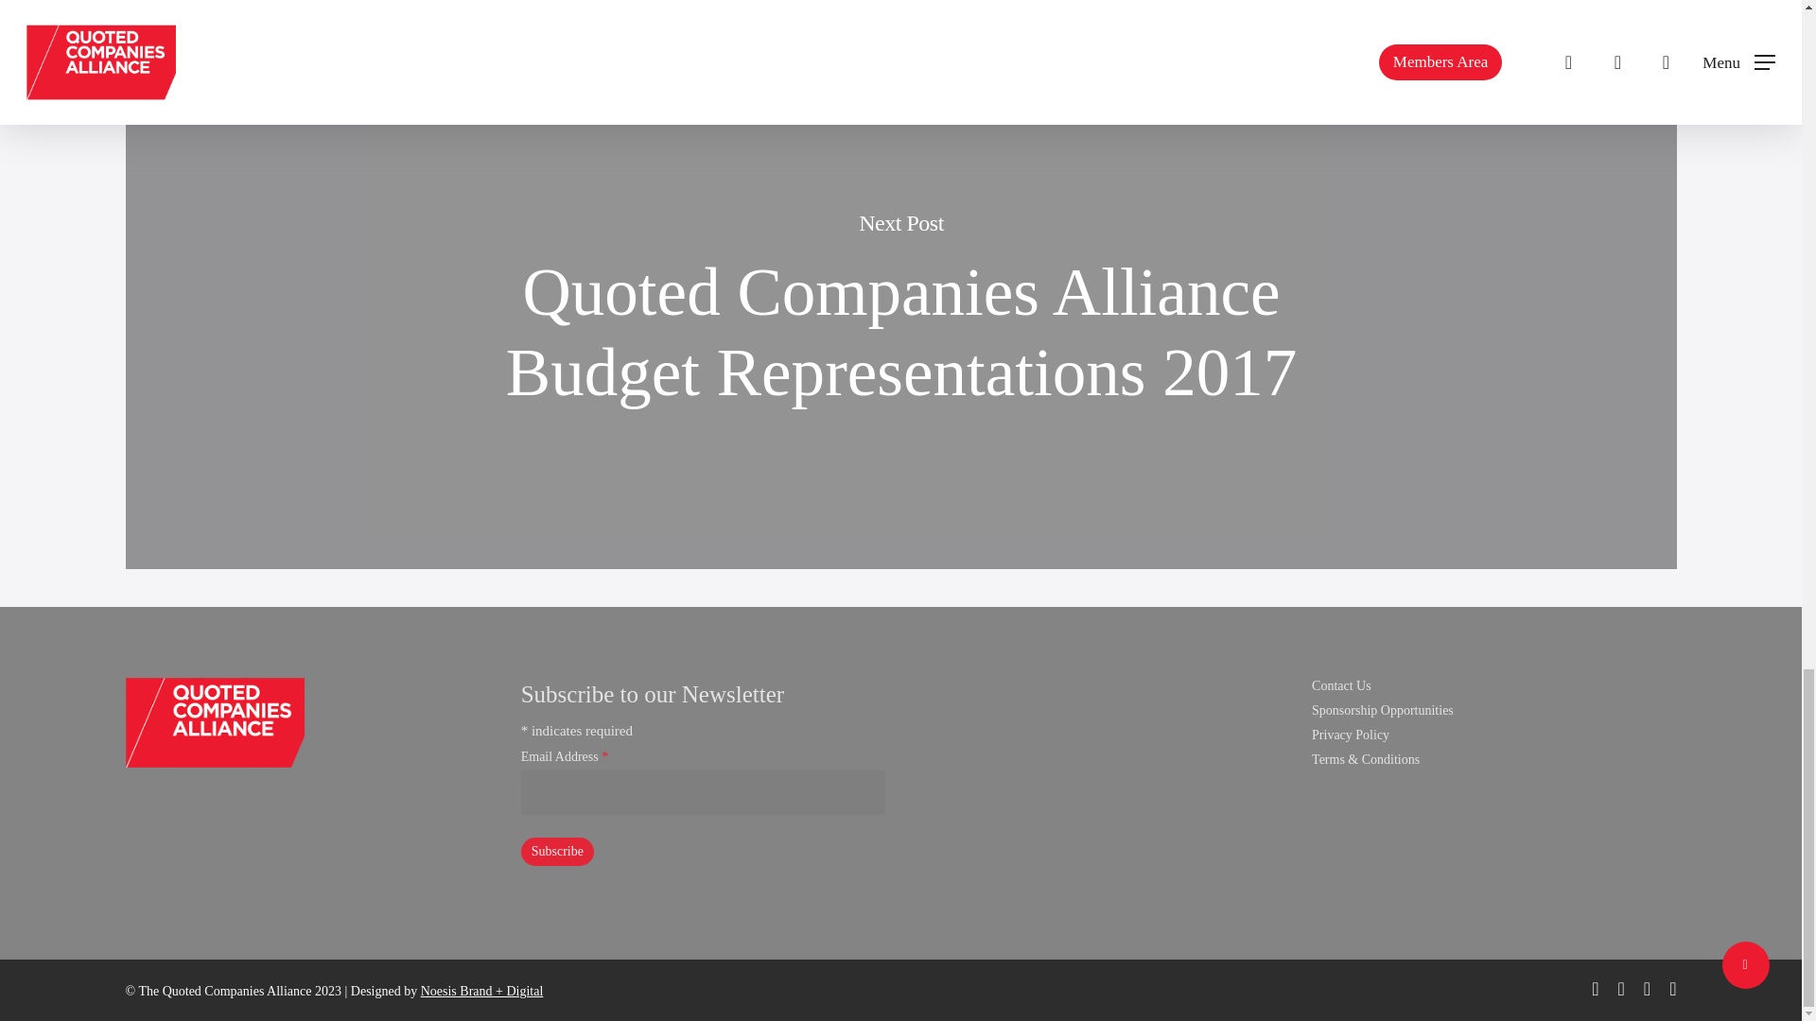  I want to click on twitter, so click(1595, 989).